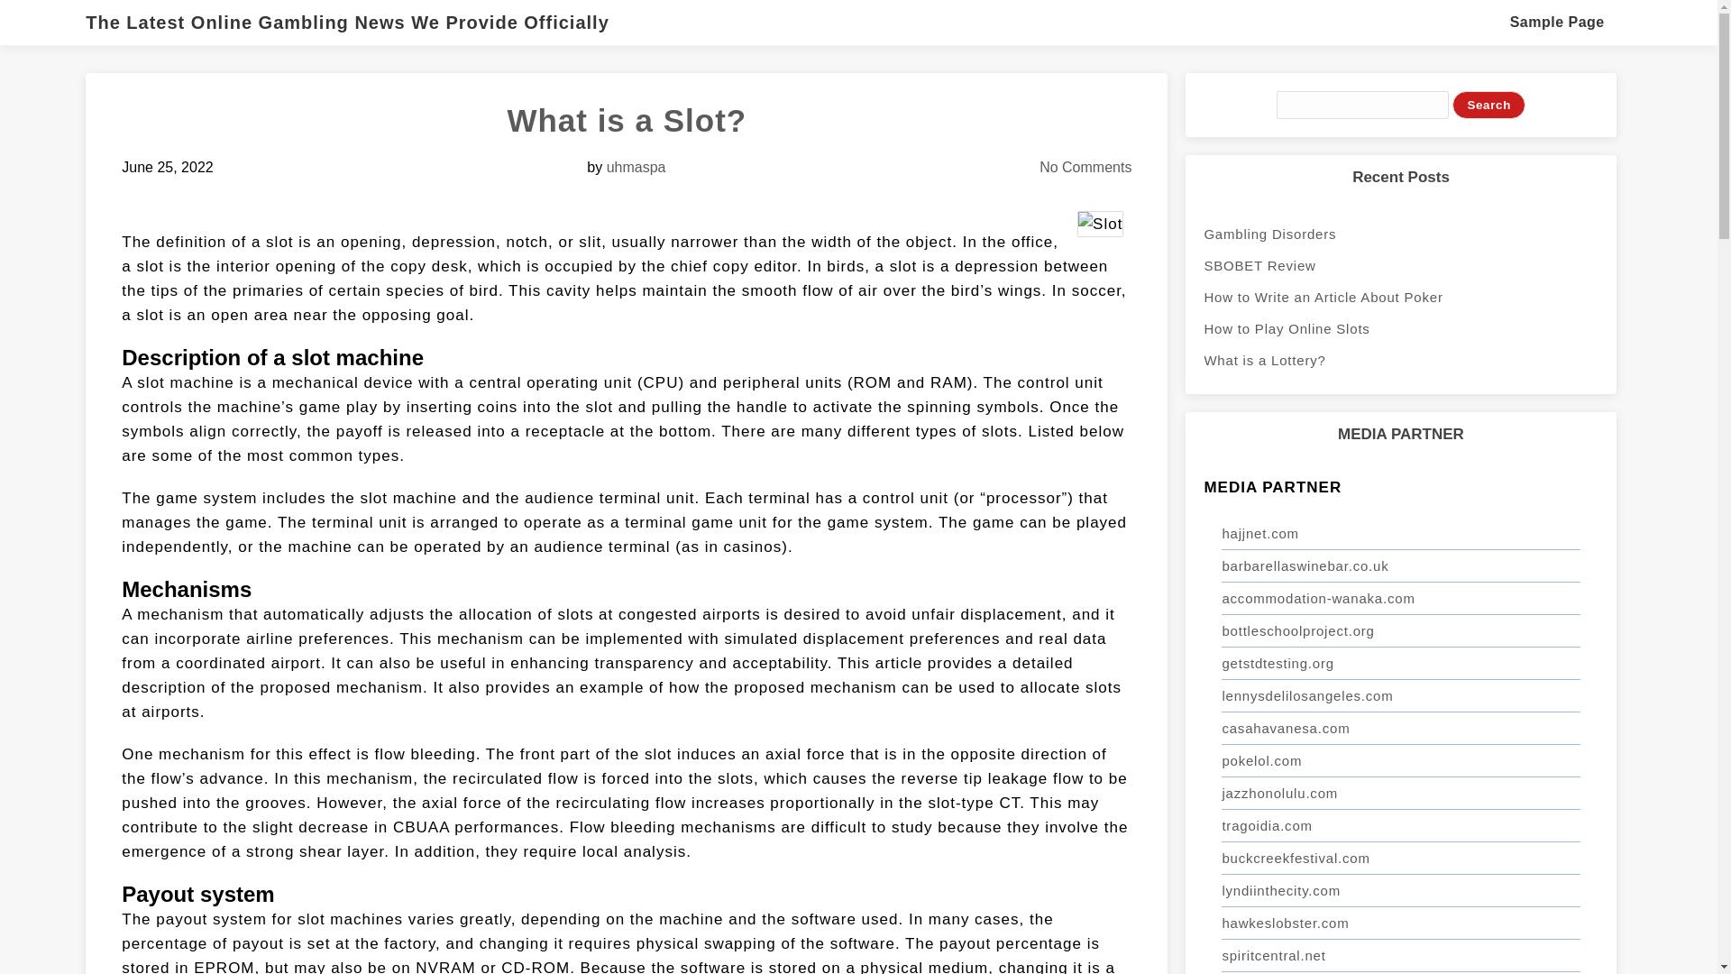  Describe the element at coordinates (1400, 956) in the screenshot. I see `spiritcentral.net` at that location.